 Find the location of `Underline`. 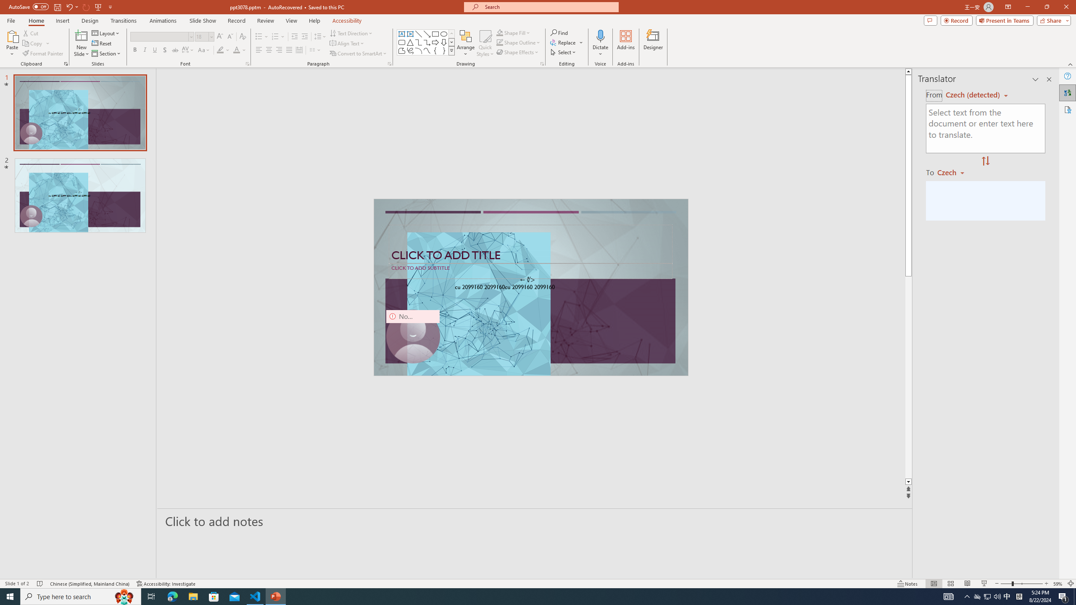

Underline is located at coordinates (155, 50).